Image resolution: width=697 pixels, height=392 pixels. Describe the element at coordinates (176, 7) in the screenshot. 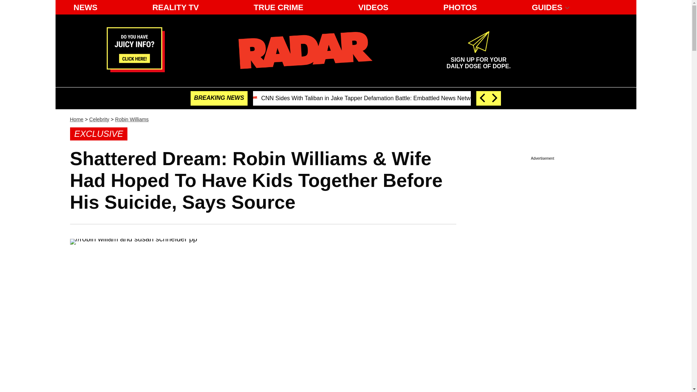

I see `Radar Online` at that location.